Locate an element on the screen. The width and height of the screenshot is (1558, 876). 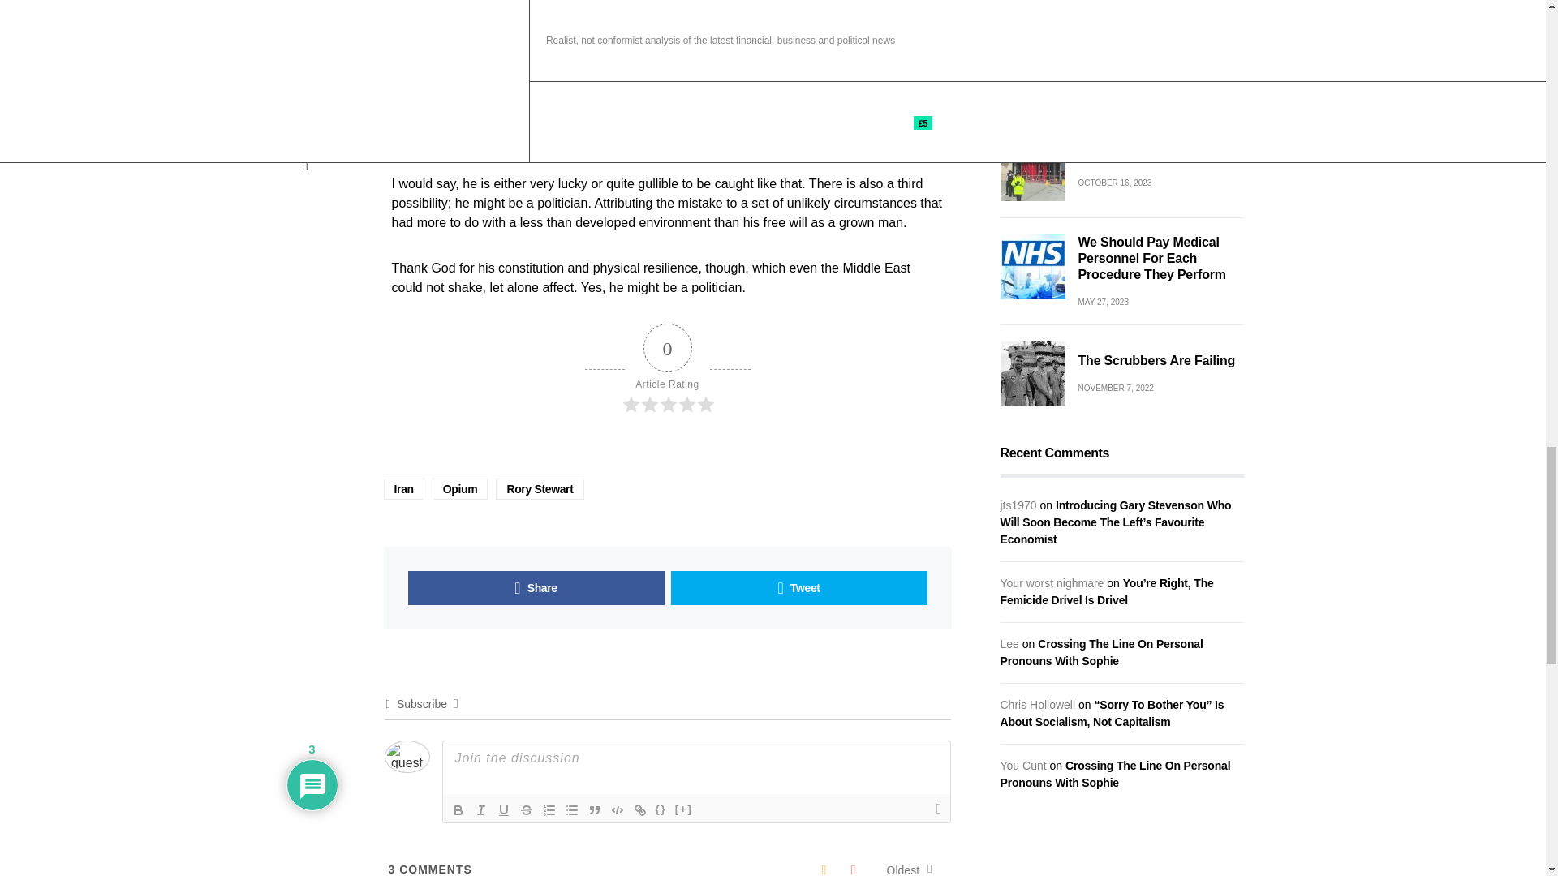
Code Block is located at coordinates (617, 809).